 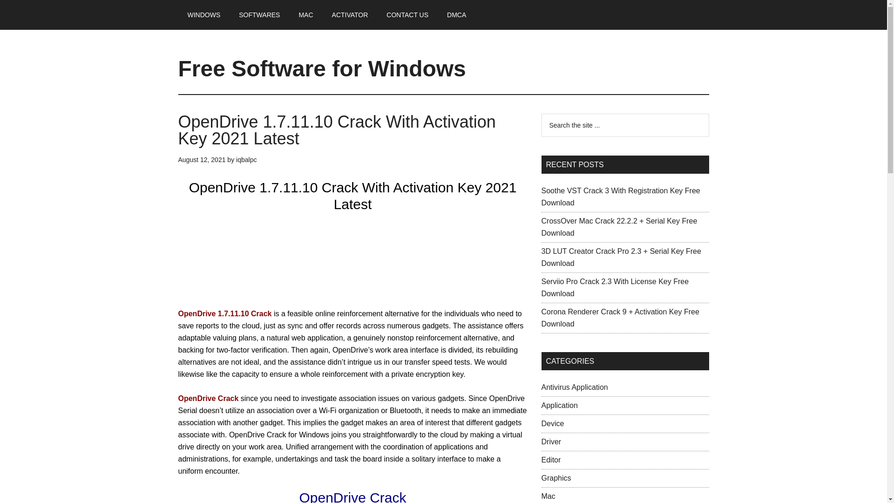 What do you see at coordinates (574, 387) in the screenshot?
I see `Antivirus Application` at bounding box center [574, 387].